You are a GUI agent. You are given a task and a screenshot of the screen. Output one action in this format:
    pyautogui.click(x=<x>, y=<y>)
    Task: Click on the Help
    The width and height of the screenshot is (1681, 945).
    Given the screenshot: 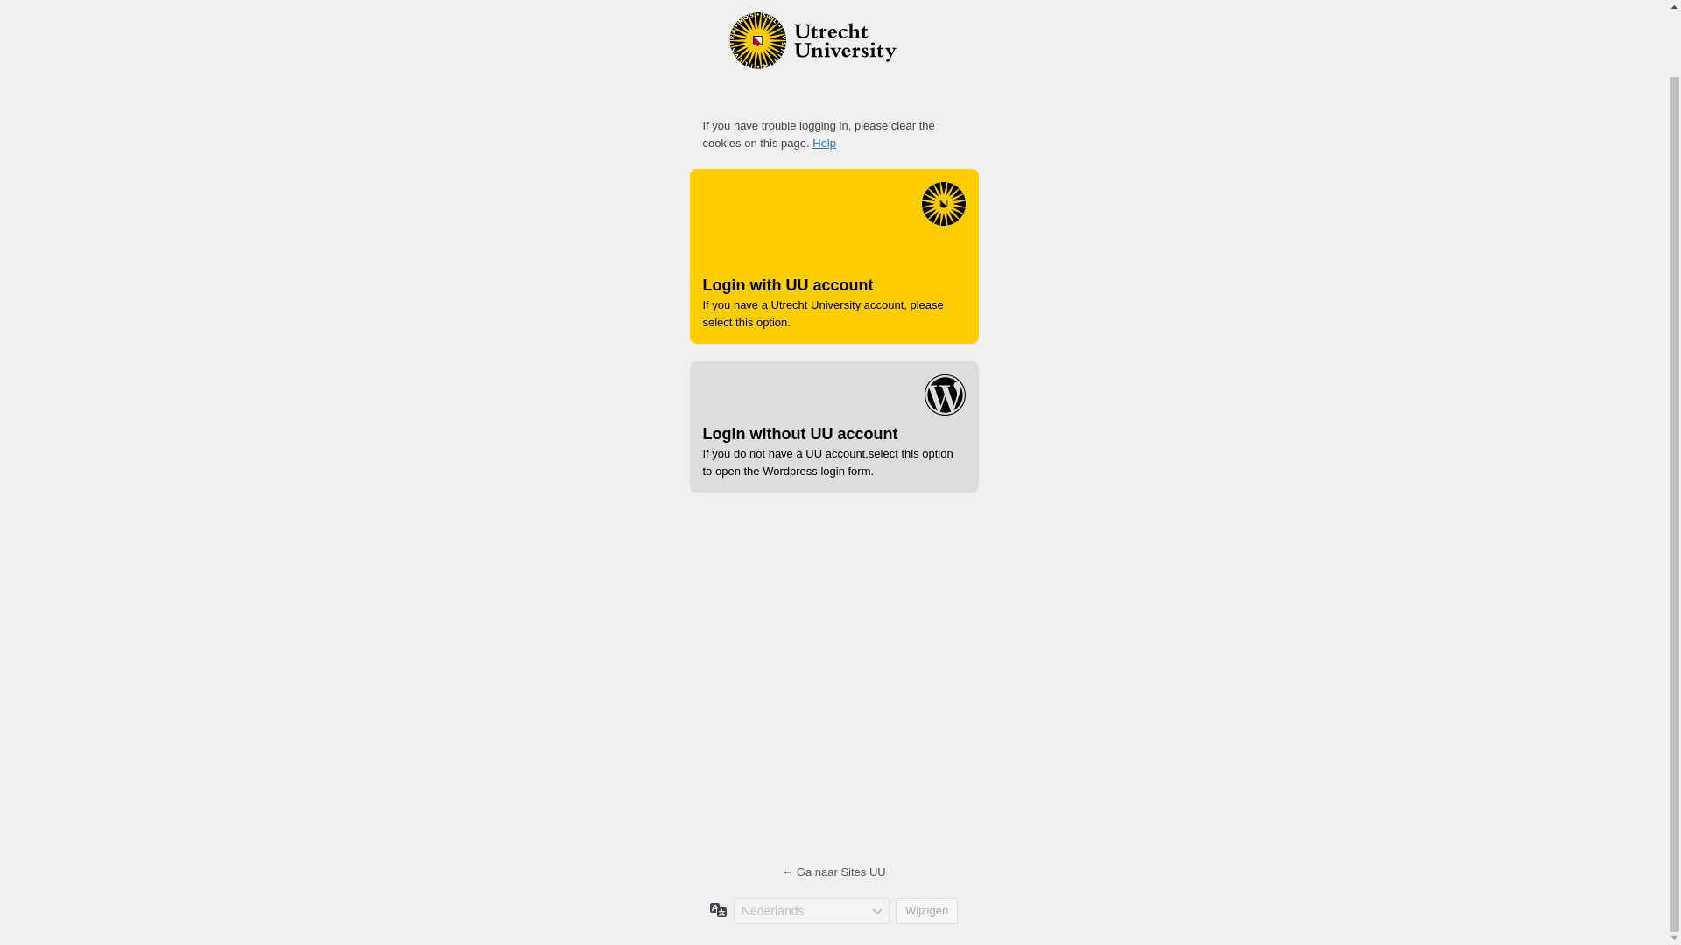 What is the action you would take?
    pyautogui.click(x=823, y=142)
    